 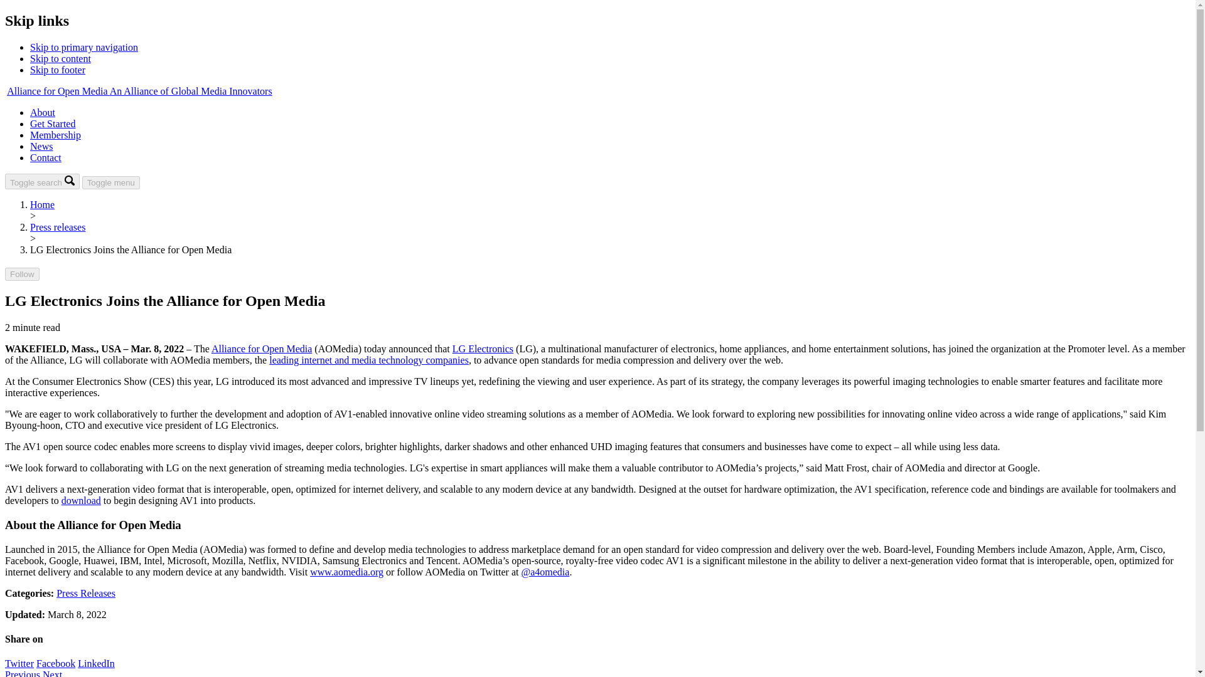 I want to click on Toggle search, so click(x=41, y=181).